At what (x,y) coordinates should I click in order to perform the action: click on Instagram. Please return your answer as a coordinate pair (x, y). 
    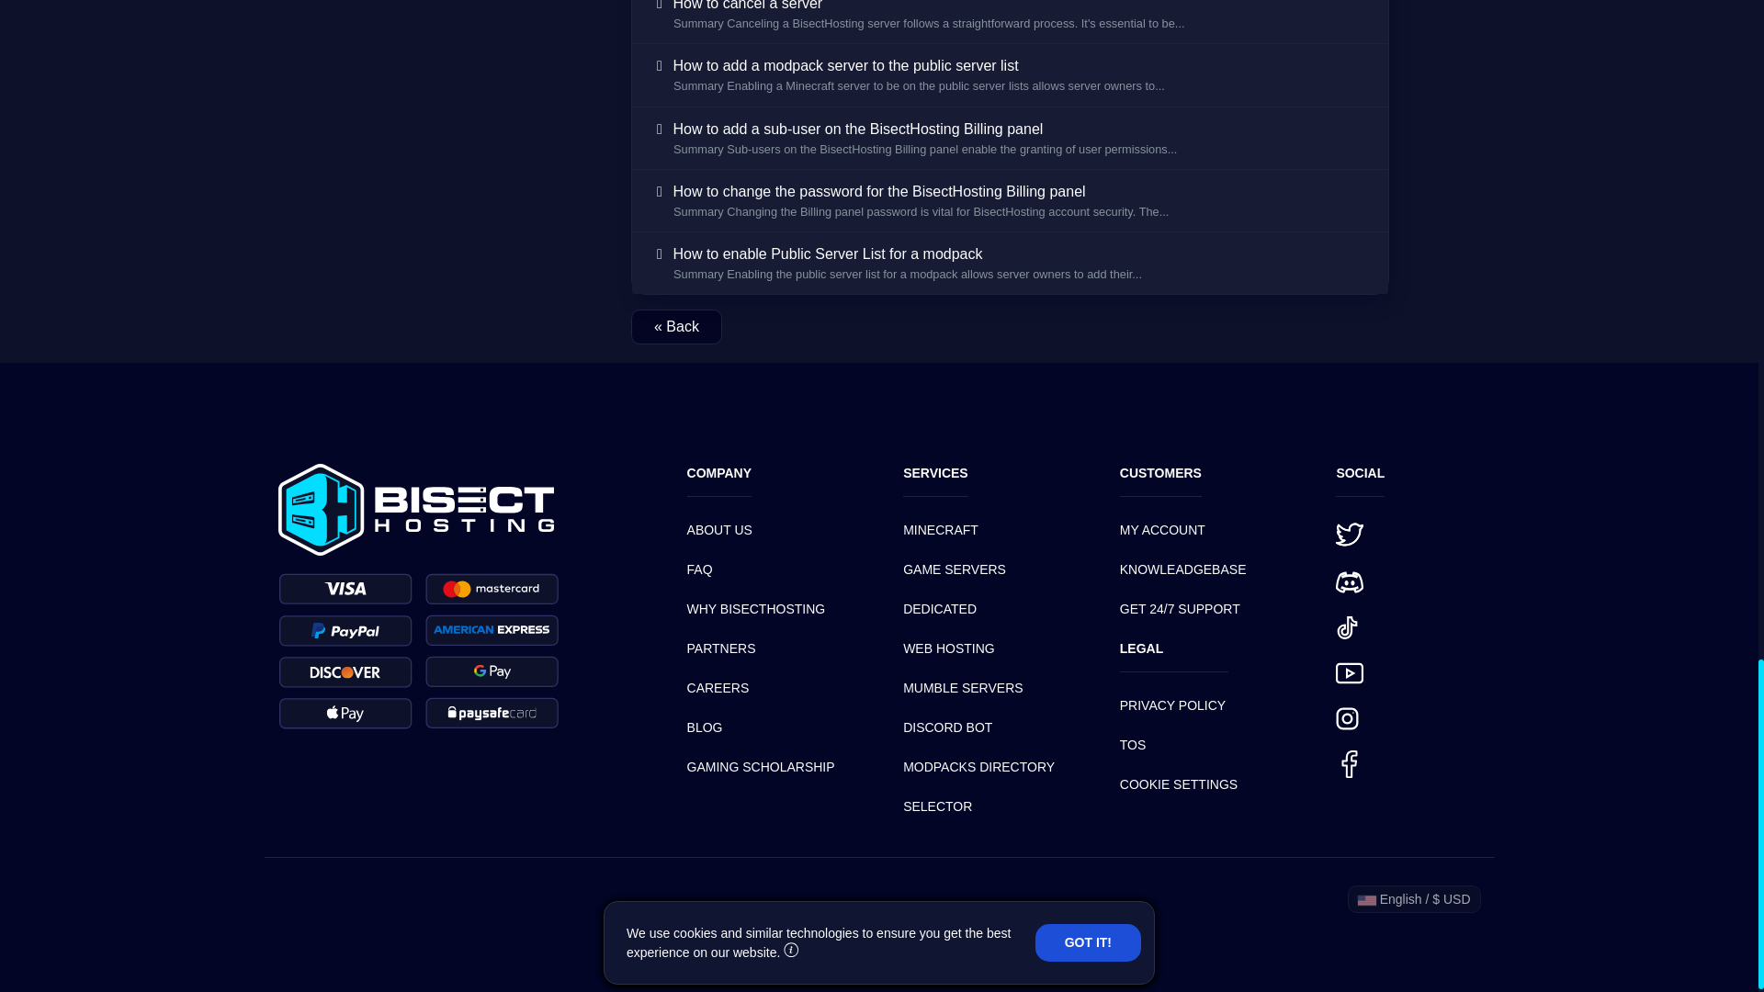
    Looking at the image, I should click on (1347, 718).